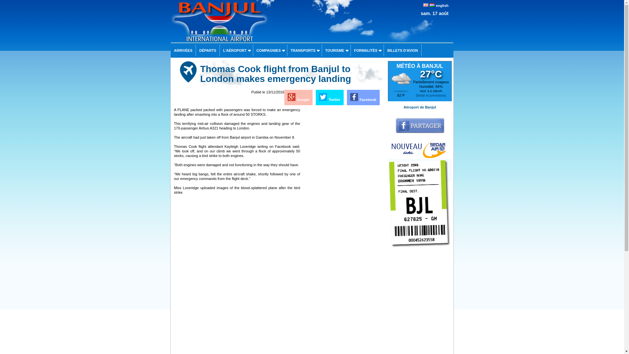 This screenshot has height=354, width=629. Describe the element at coordinates (304, 50) in the screenshot. I see `TRANSPORTS` at that location.